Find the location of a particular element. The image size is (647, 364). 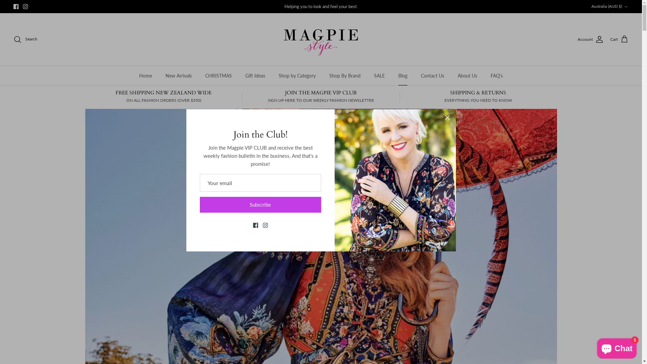

Magpie Style is located at coordinates (321, 39).